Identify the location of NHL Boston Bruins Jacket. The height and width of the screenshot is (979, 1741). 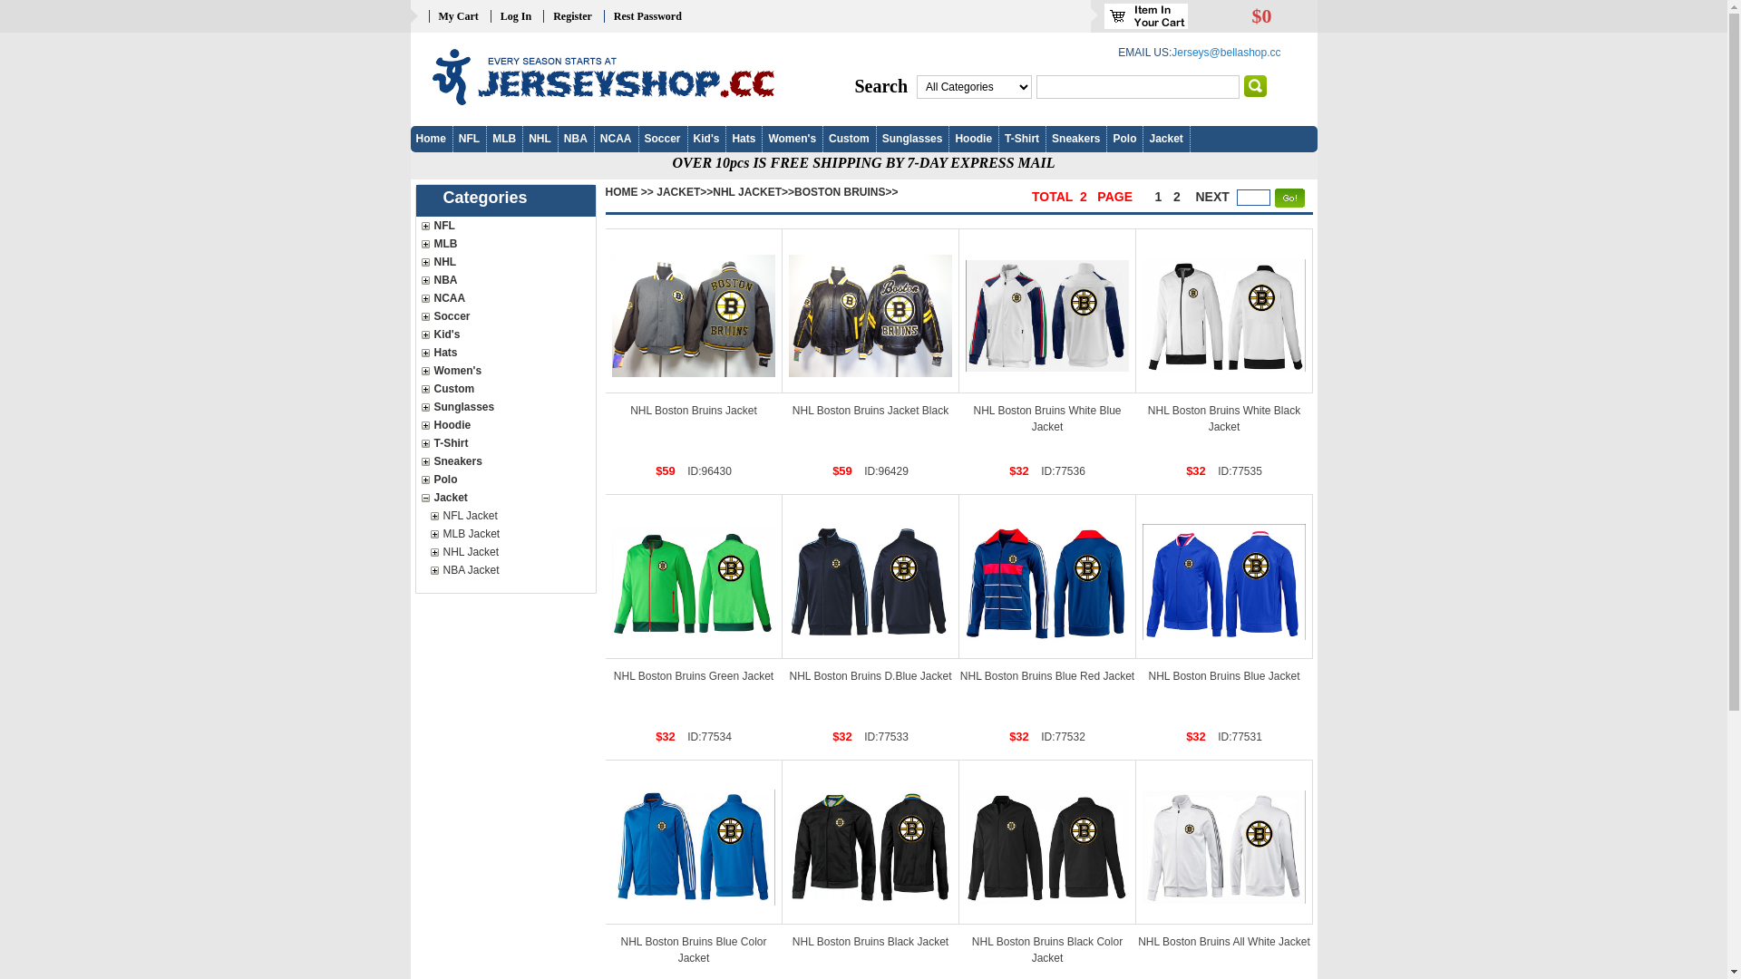
(693, 315).